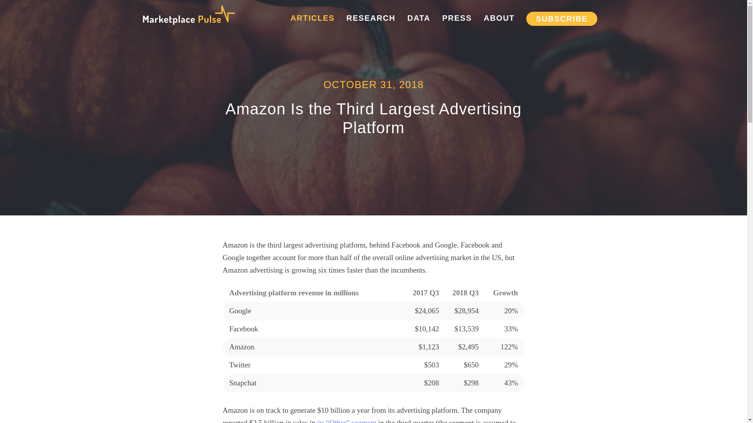 The image size is (753, 423). What do you see at coordinates (457, 18) in the screenshot?
I see `PRESS` at bounding box center [457, 18].